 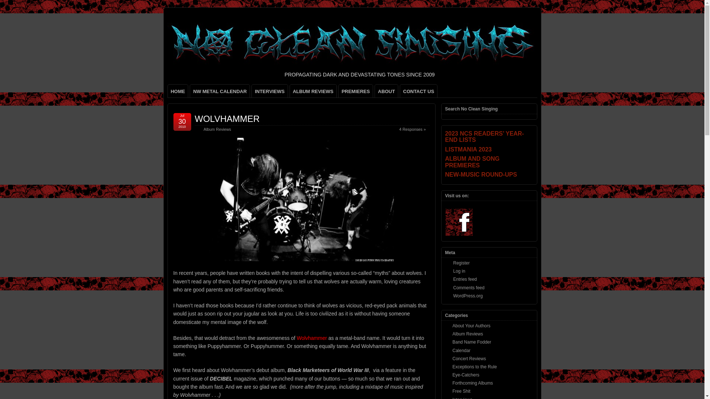 What do you see at coordinates (461, 263) in the screenshot?
I see `Register` at bounding box center [461, 263].